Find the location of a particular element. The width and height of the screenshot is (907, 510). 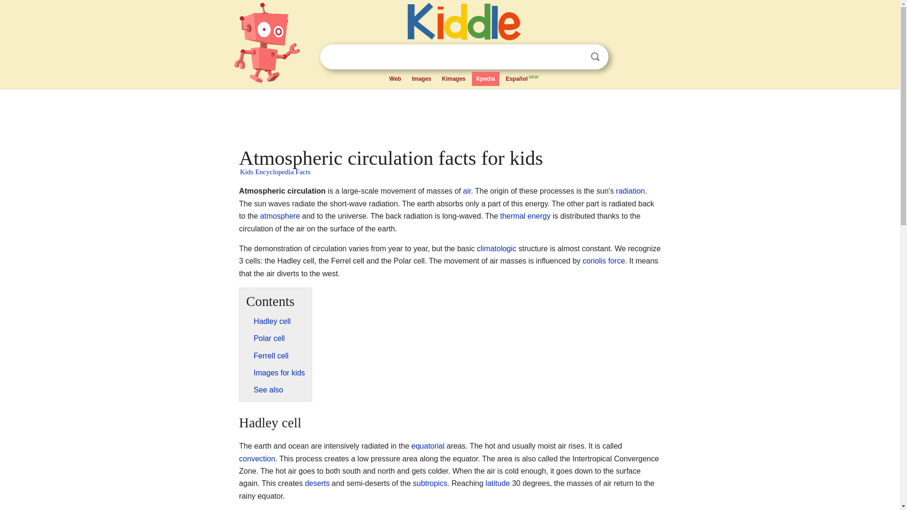

See also is located at coordinates (268, 389).